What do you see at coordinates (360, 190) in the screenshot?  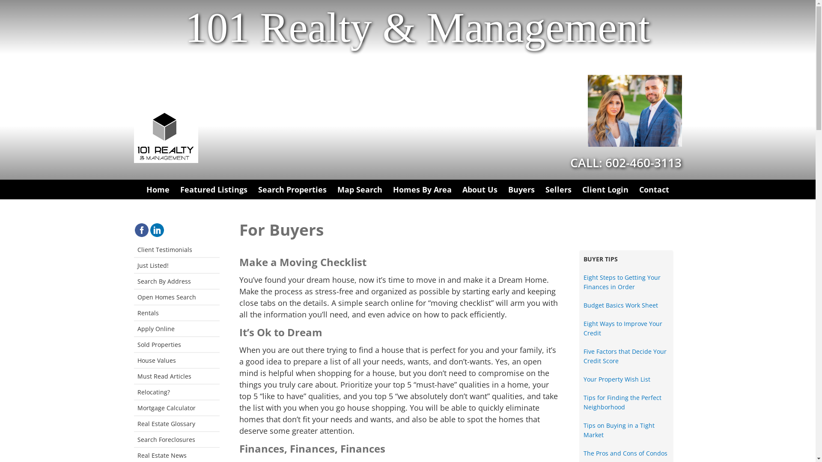 I see `Map Search` at bounding box center [360, 190].